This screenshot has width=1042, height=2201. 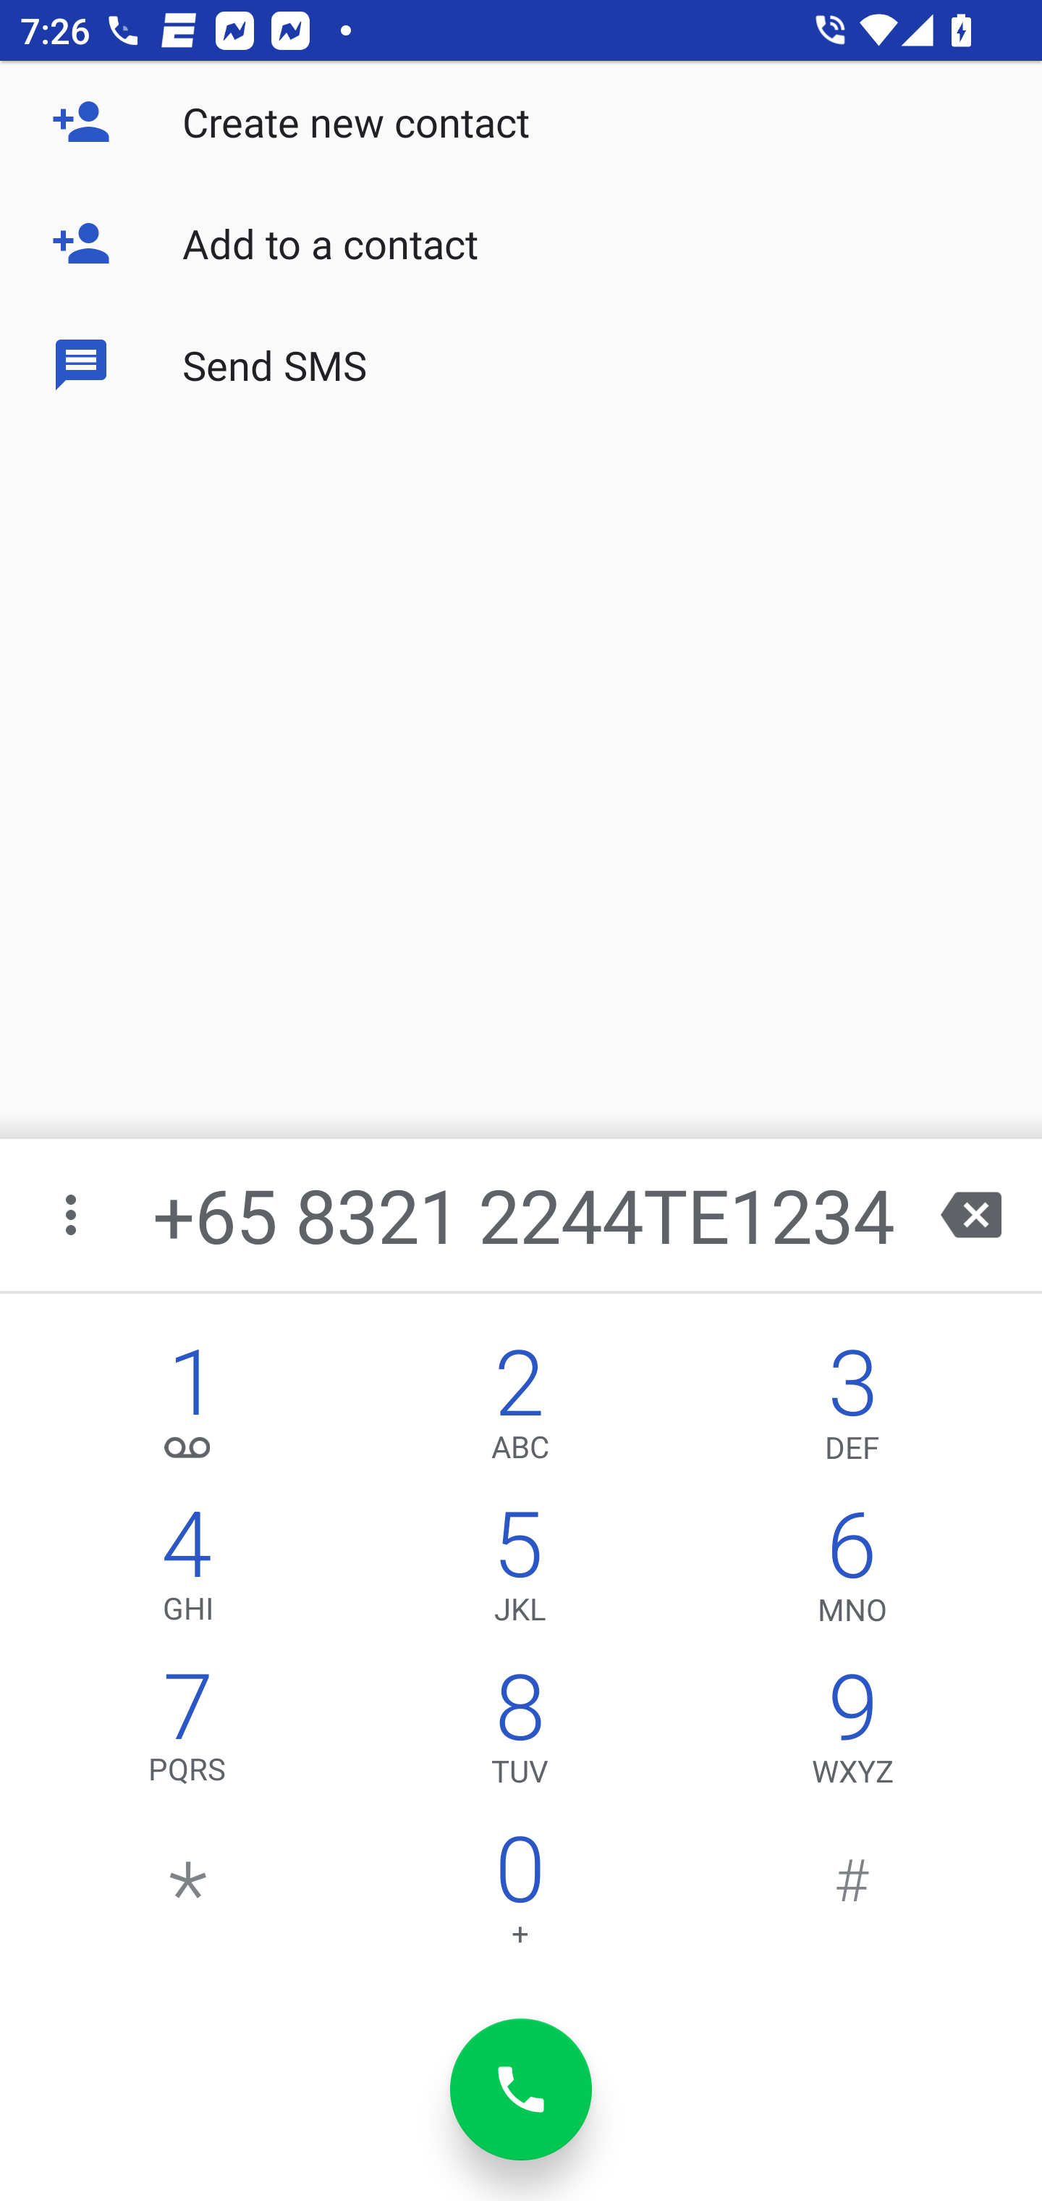 I want to click on 0 0 +, so click(x=520, y=1897).